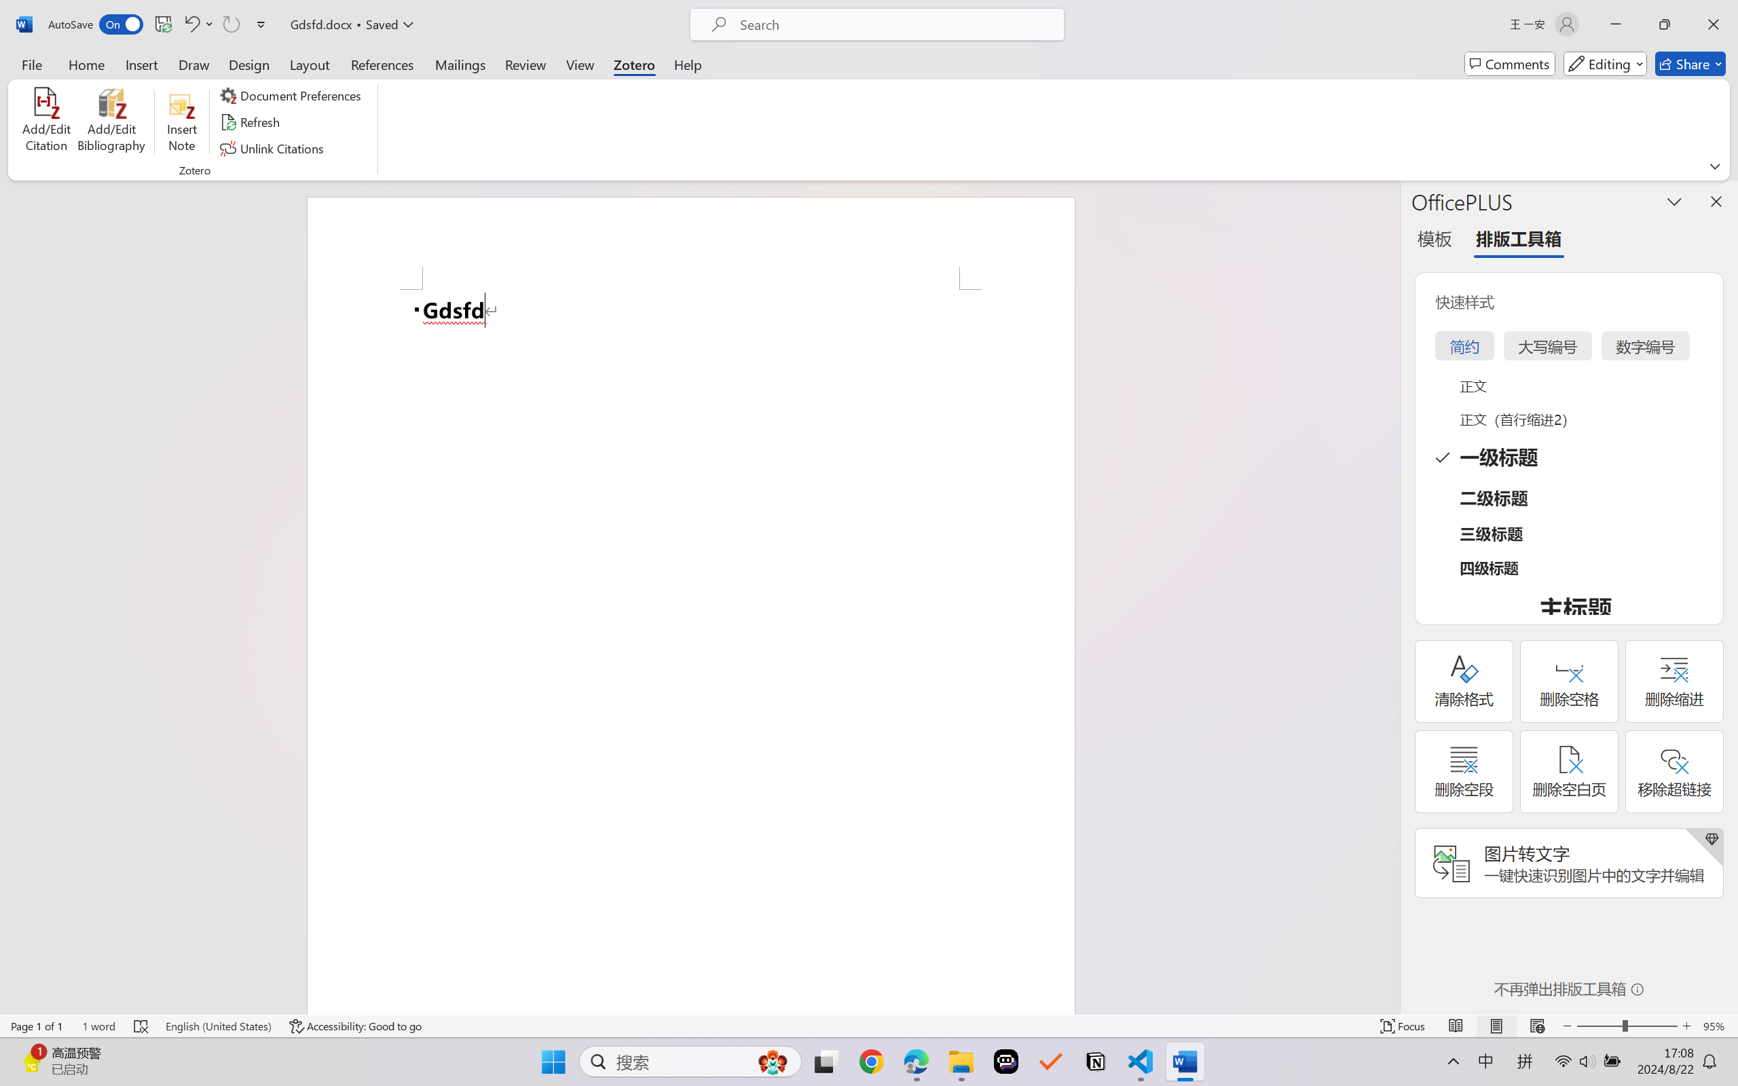  Describe the element at coordinates (231, 24) in the screenshot. I see `Can't Repeat` at that location.